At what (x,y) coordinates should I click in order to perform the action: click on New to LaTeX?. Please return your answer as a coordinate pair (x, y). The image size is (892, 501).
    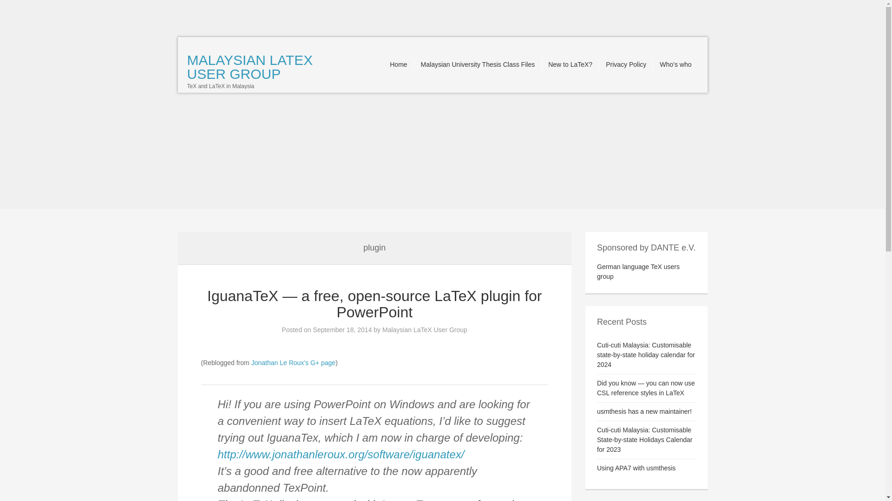
    Looking at the image, I should click on (571, 64).